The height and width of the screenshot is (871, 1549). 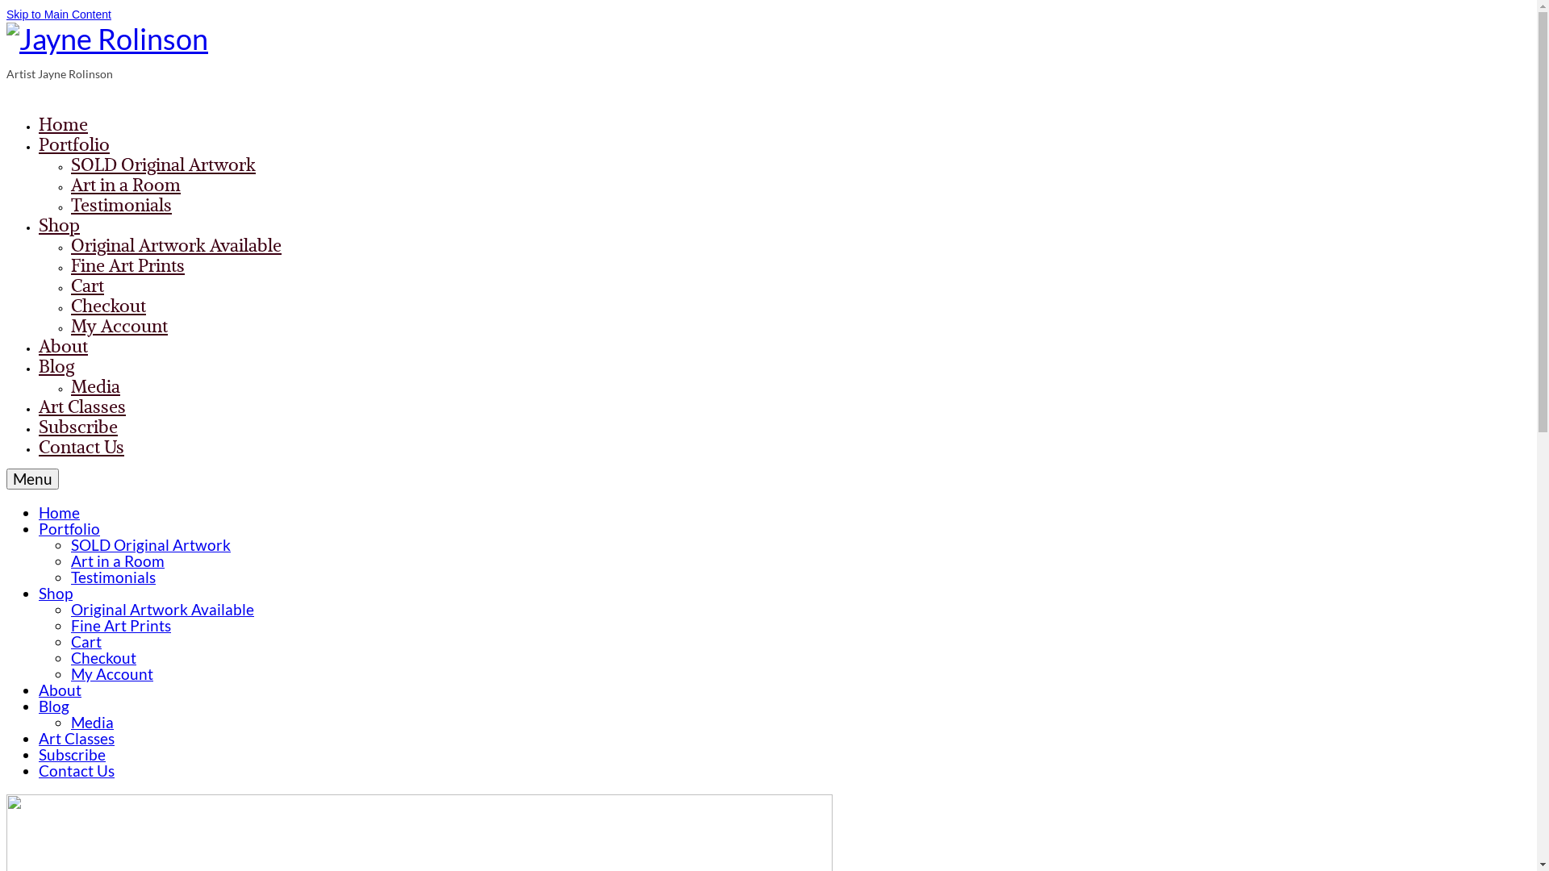 I want to click on Fine Art Prints, so click(x=121, y=626).